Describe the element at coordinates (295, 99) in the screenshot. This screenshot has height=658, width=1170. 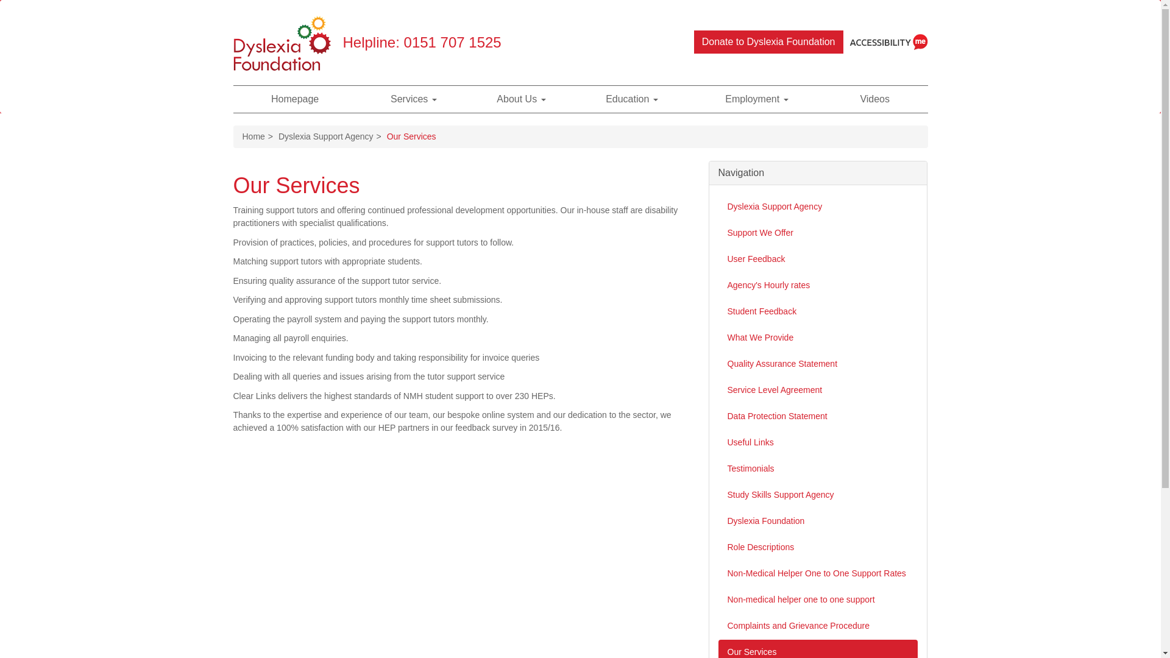
I see `Homepage` at that location.